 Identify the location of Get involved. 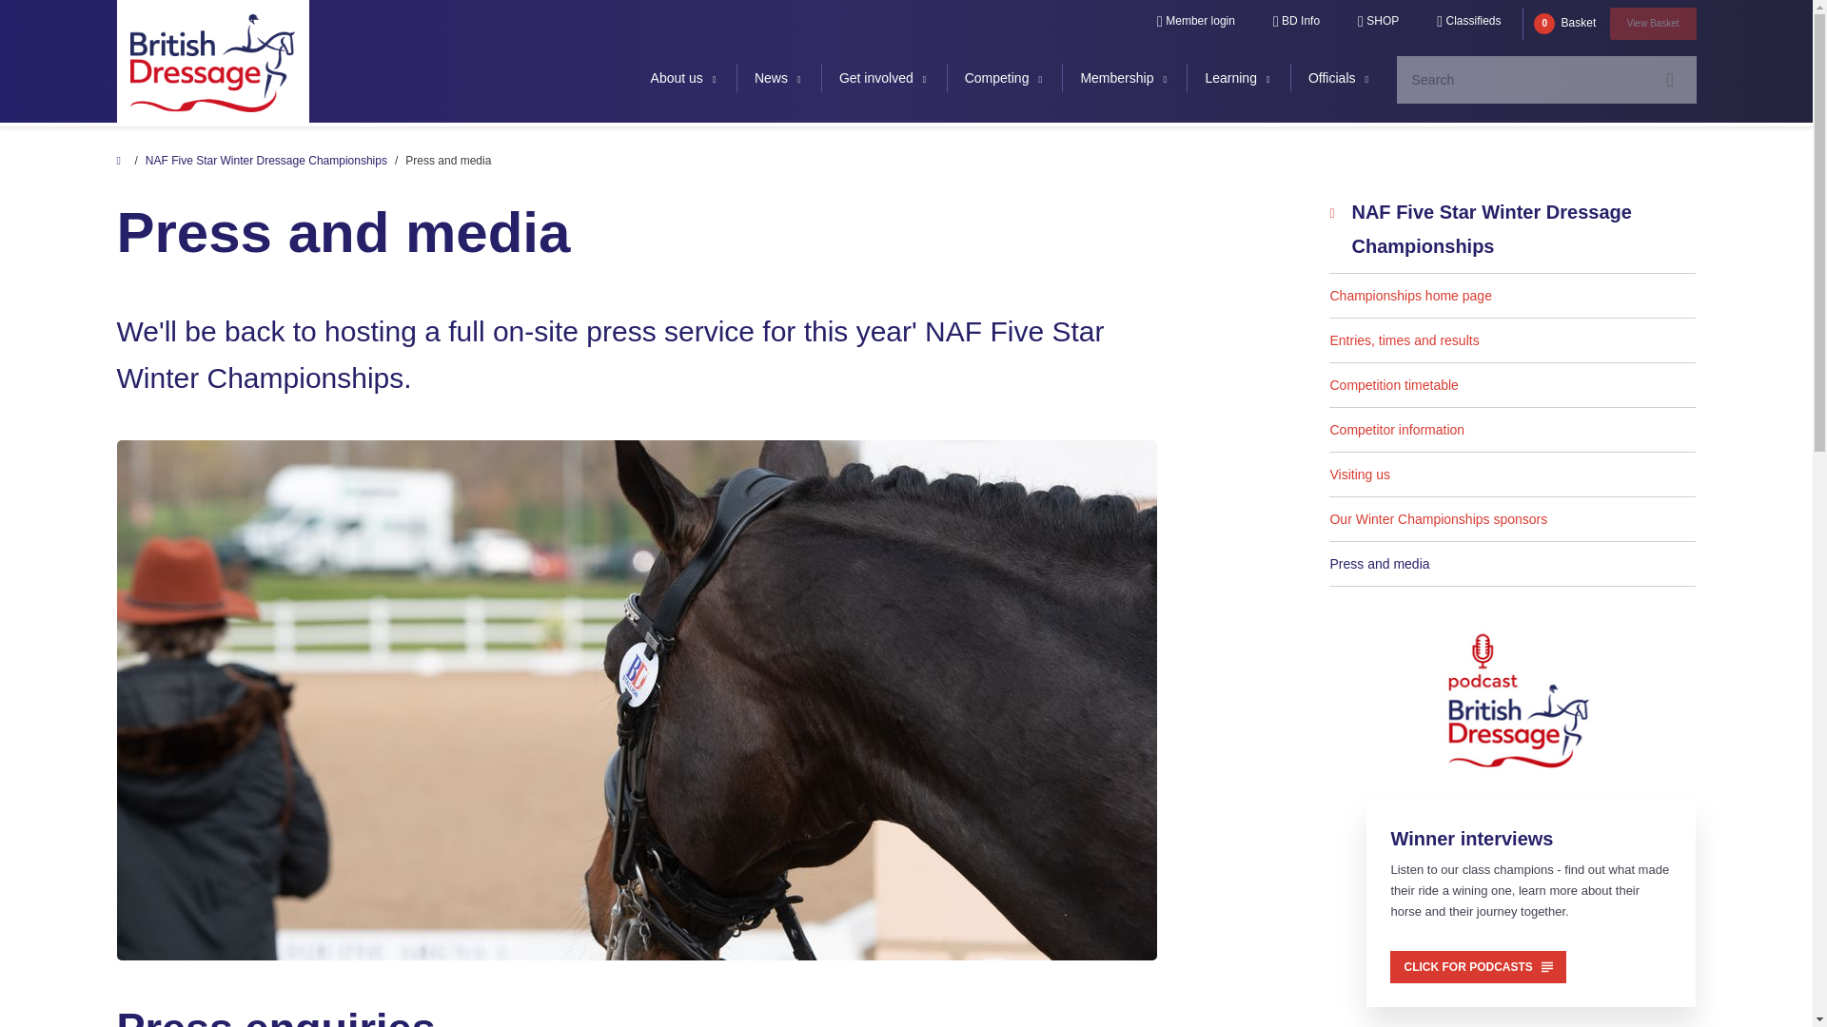
(883, 78).